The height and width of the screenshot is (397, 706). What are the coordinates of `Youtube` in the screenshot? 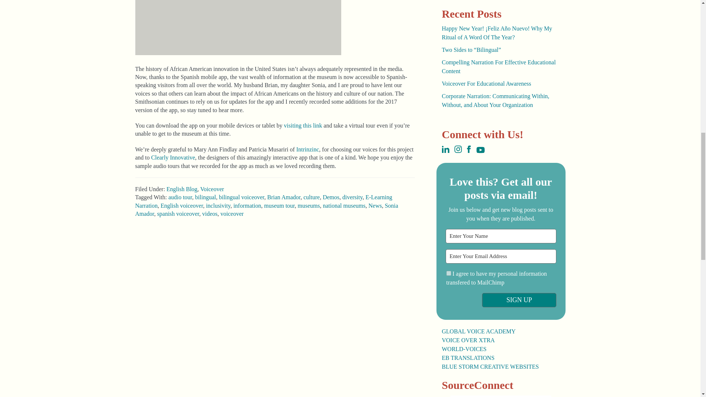 It's located at (480, 151).